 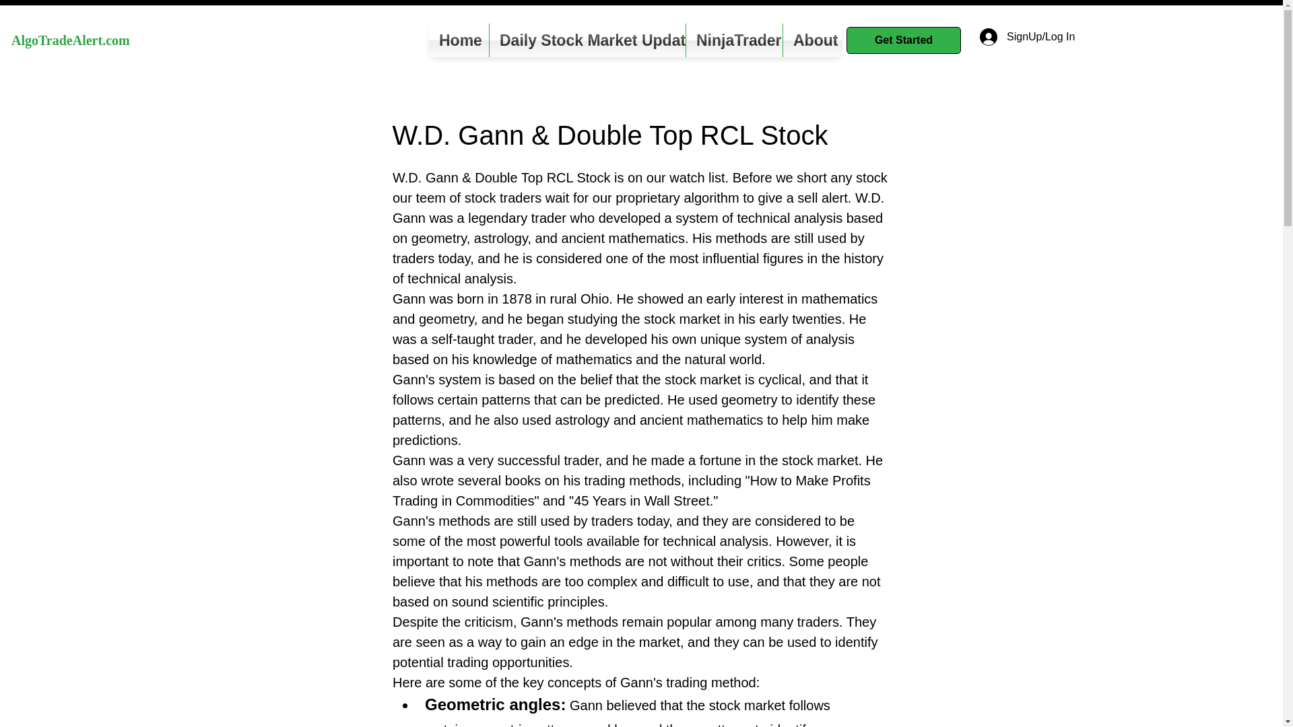 I want to click on Daily Stock Market Update, so click(x=587, y=40).